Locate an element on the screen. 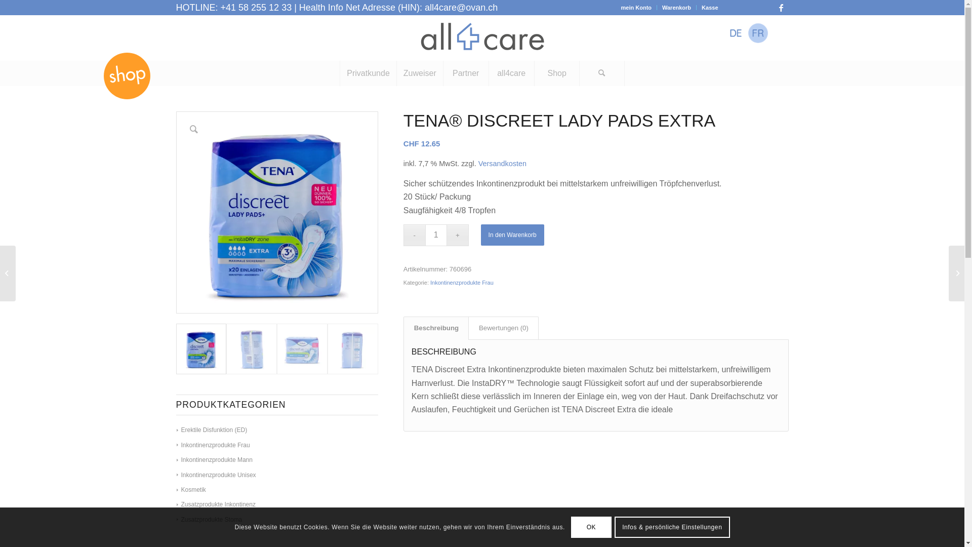 The height and width of the screenshot is (547, 972). Inkontinenzprodukte Frau is located at coordinates (213, 445).